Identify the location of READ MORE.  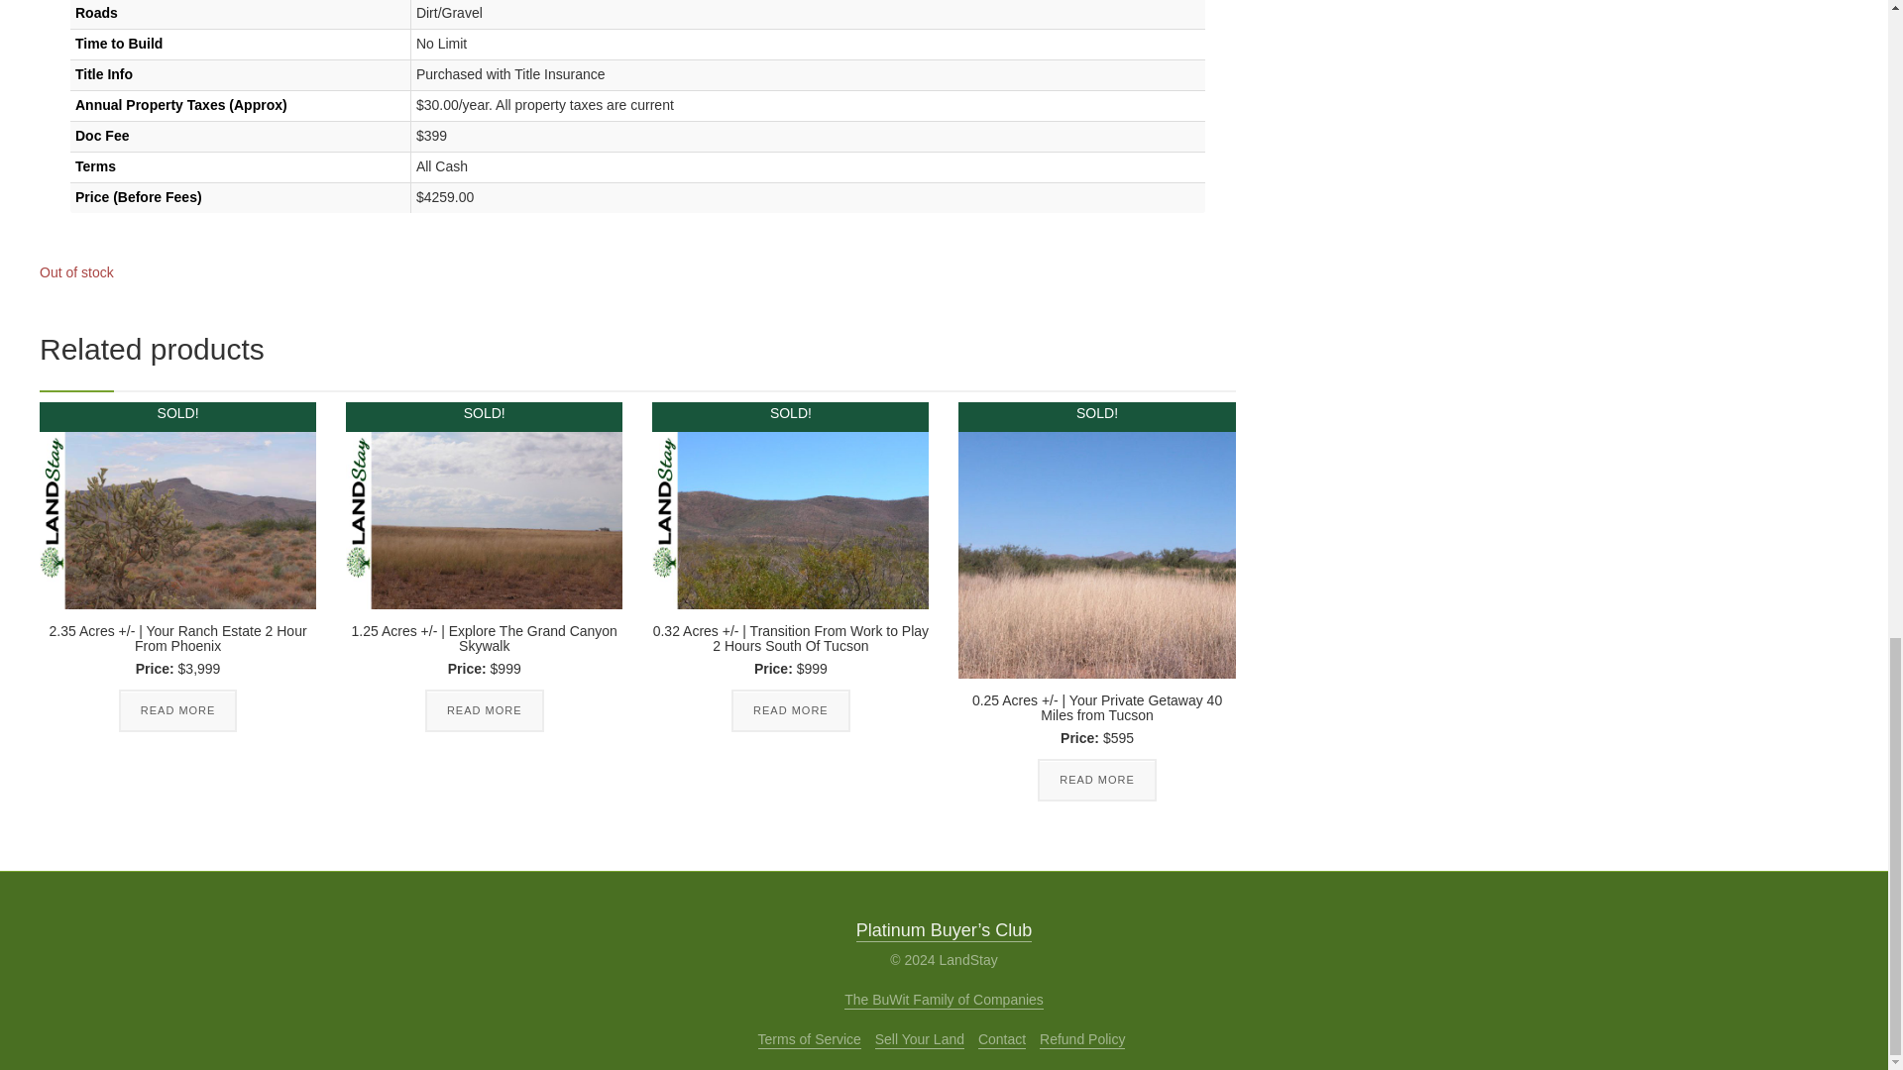
(484, 710).